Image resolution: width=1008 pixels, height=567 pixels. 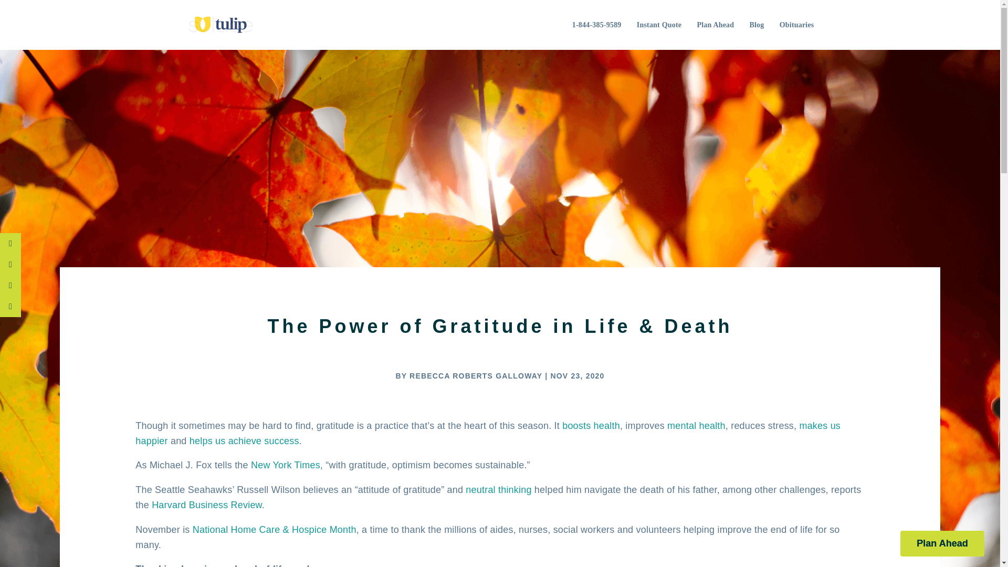 I want to click on Plan Ahead, so click(x=942, y=543).